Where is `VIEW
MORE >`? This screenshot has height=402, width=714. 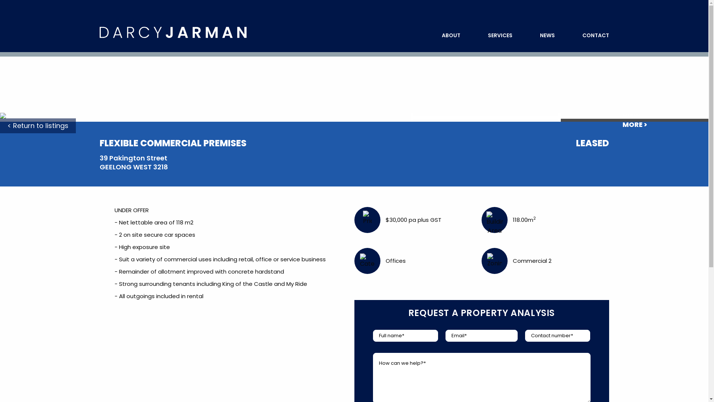
VIEW
MORE > is located at coordinates (634, 120).